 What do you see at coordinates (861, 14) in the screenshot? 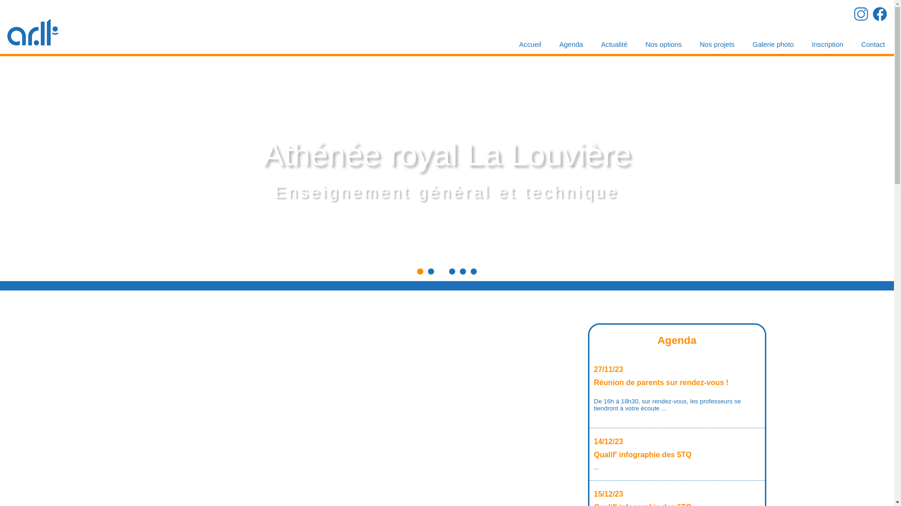
I see `Instagram` at bounding box center [861, 14].